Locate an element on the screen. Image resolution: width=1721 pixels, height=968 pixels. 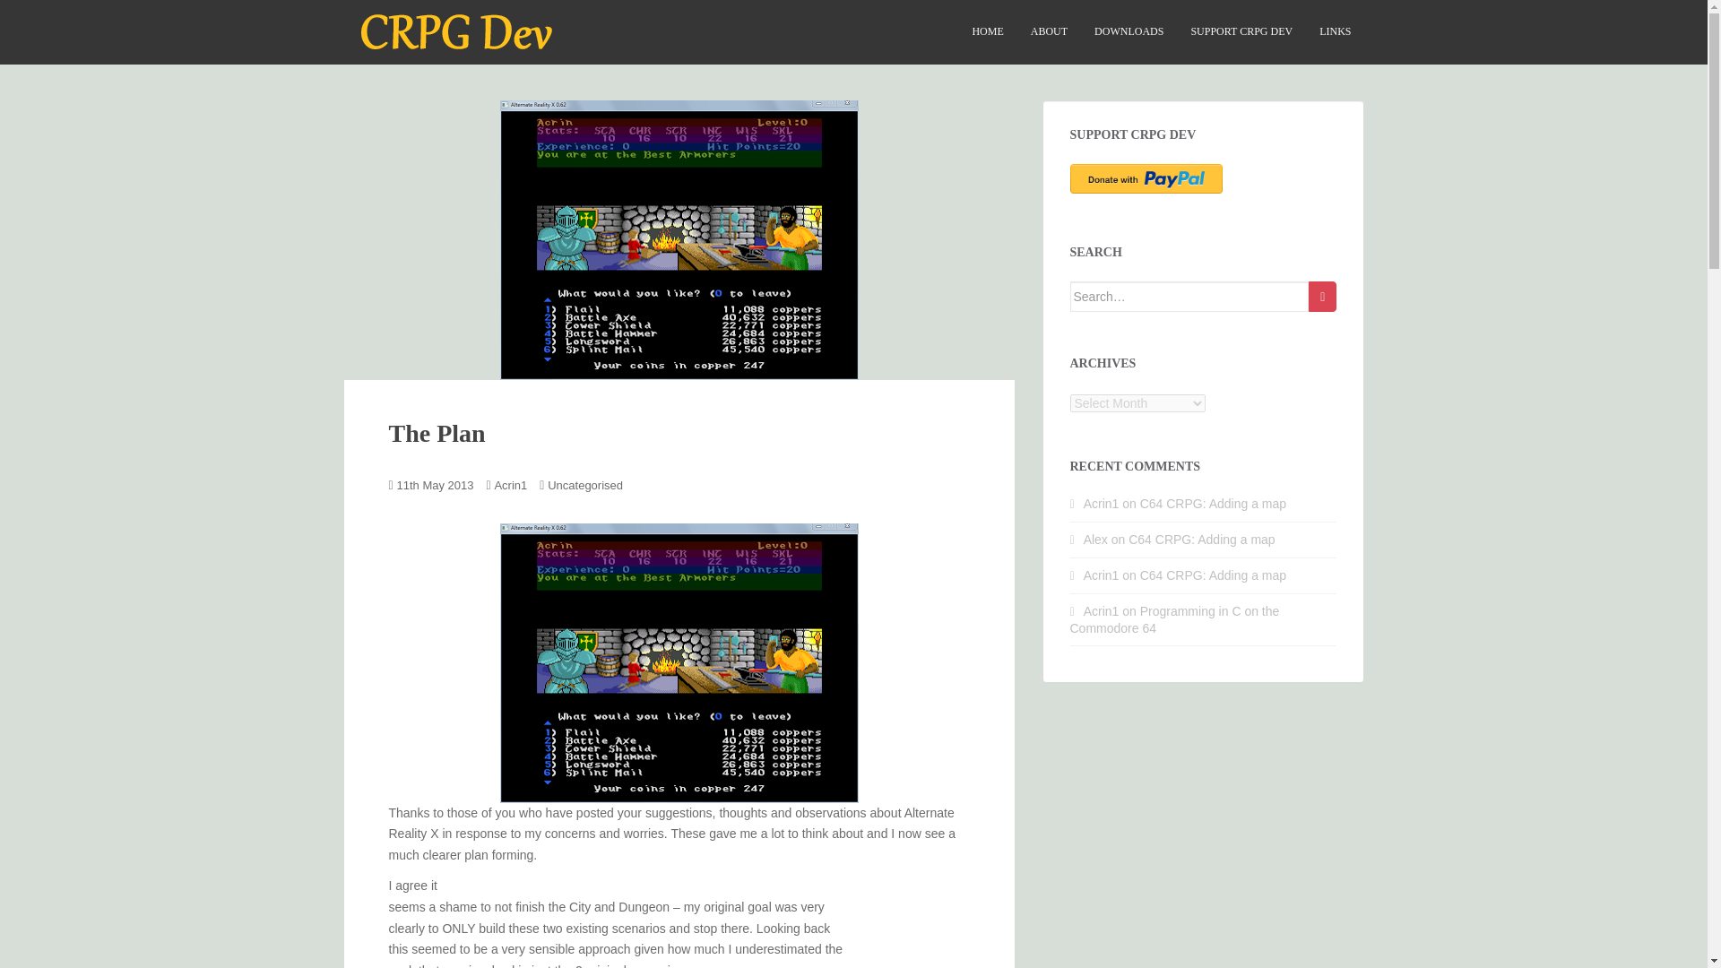
Acrin1 is located at coordinates (510, 484).